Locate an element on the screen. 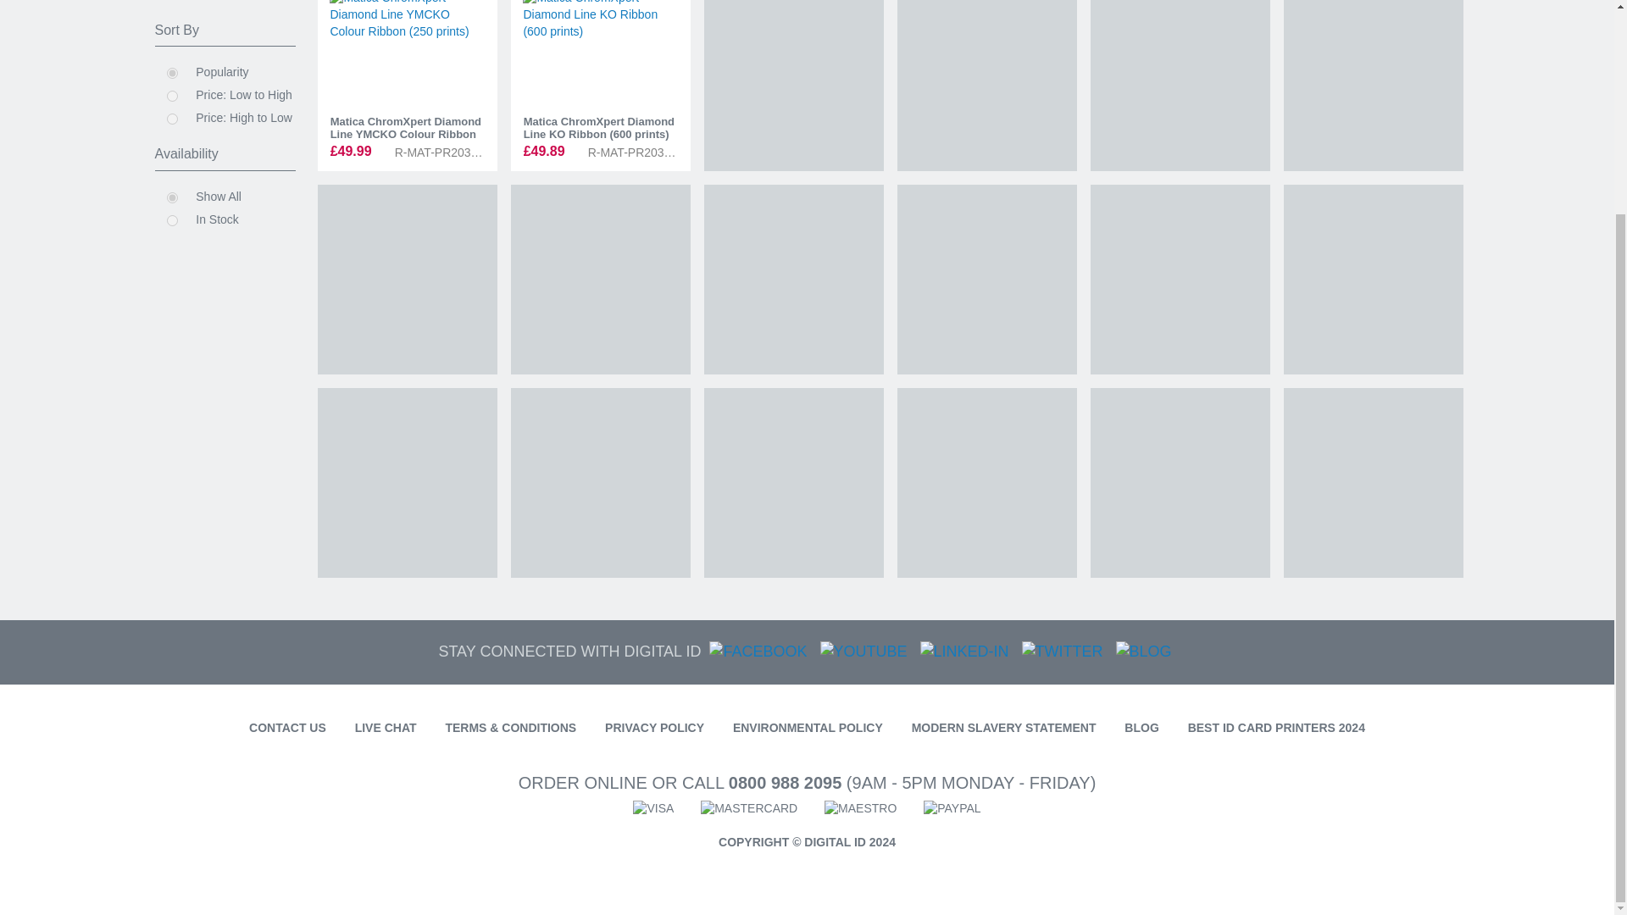 Image resolution: width=1627 pixels, height=915 pixels. -666 is located at coordinates (171, 197).